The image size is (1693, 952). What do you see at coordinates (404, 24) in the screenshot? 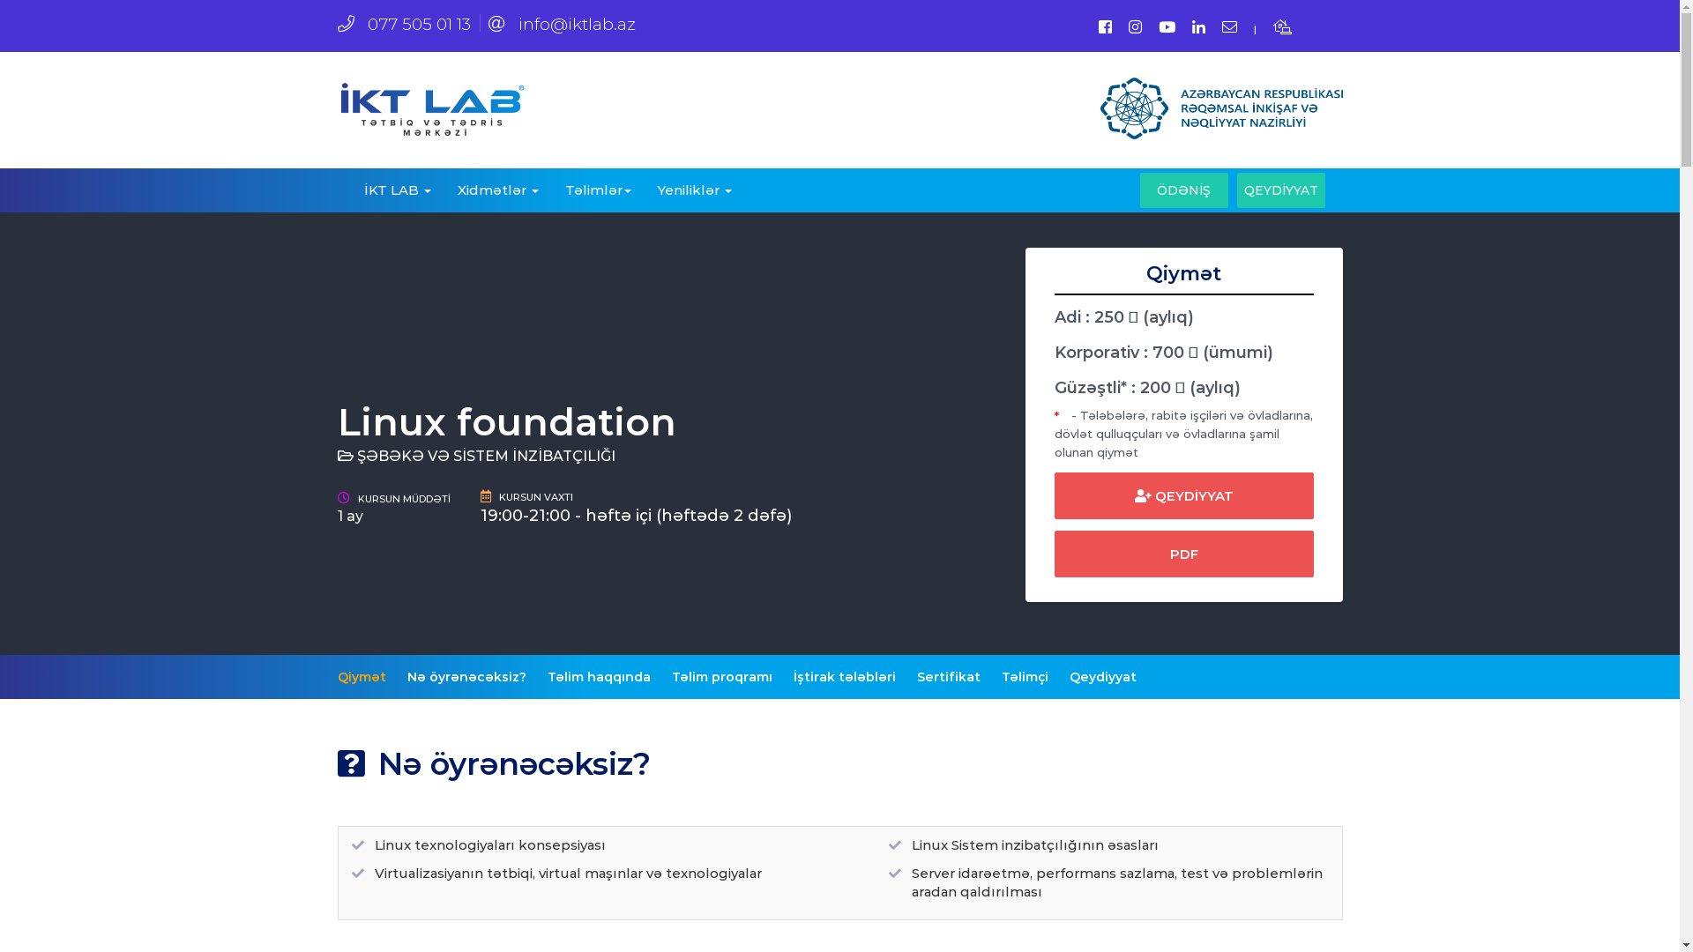
I see `077 505 01 13` at bounding box center [404, 24].